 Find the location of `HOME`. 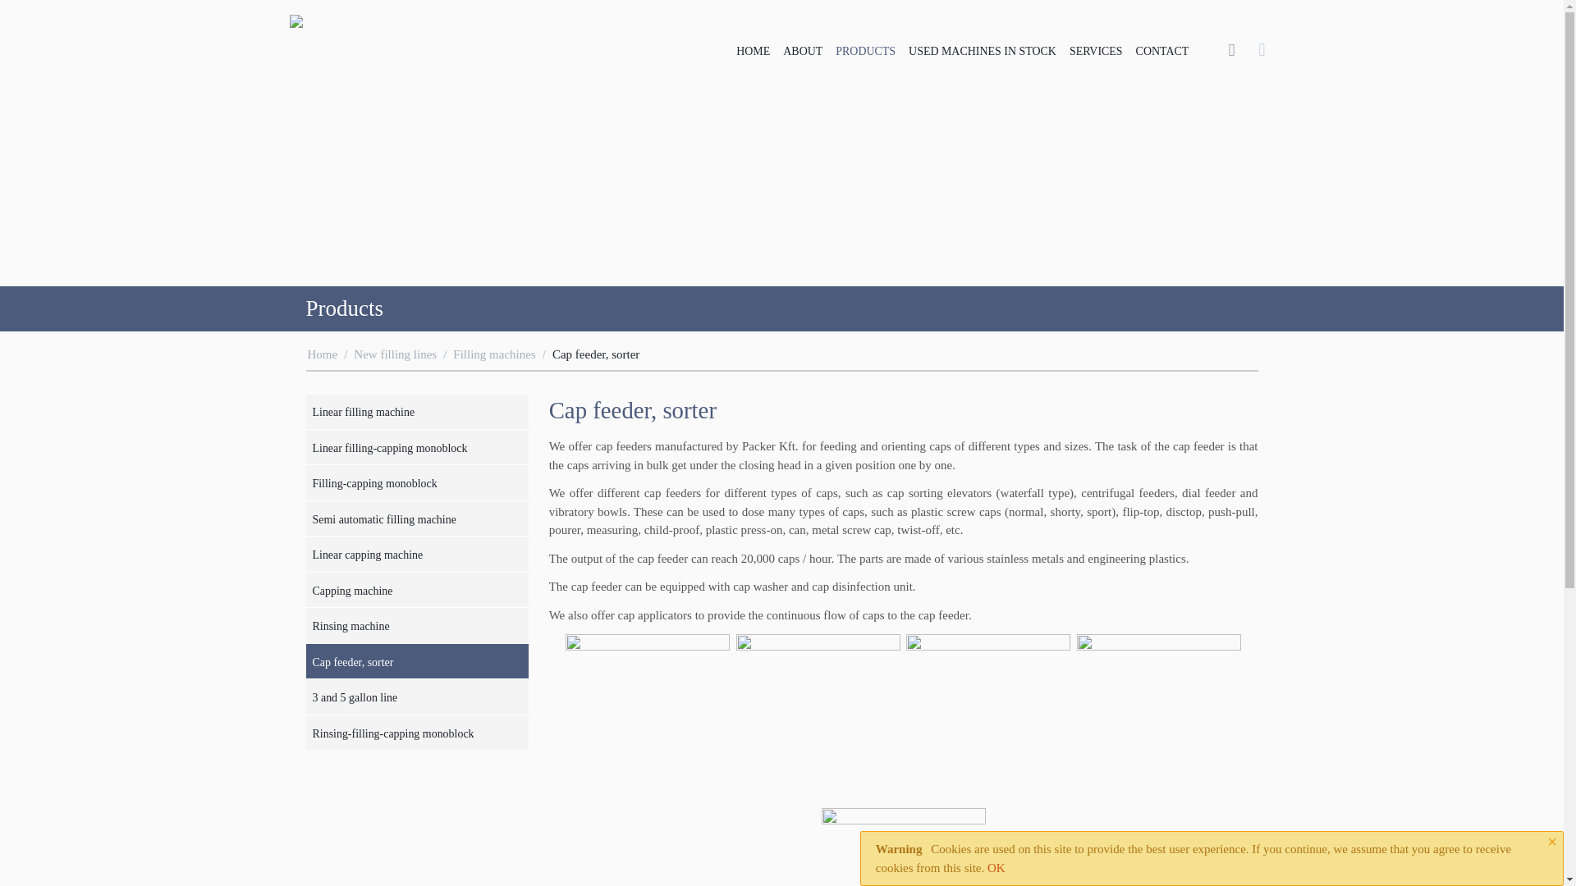

HOME is located at coordinates (753, 50).